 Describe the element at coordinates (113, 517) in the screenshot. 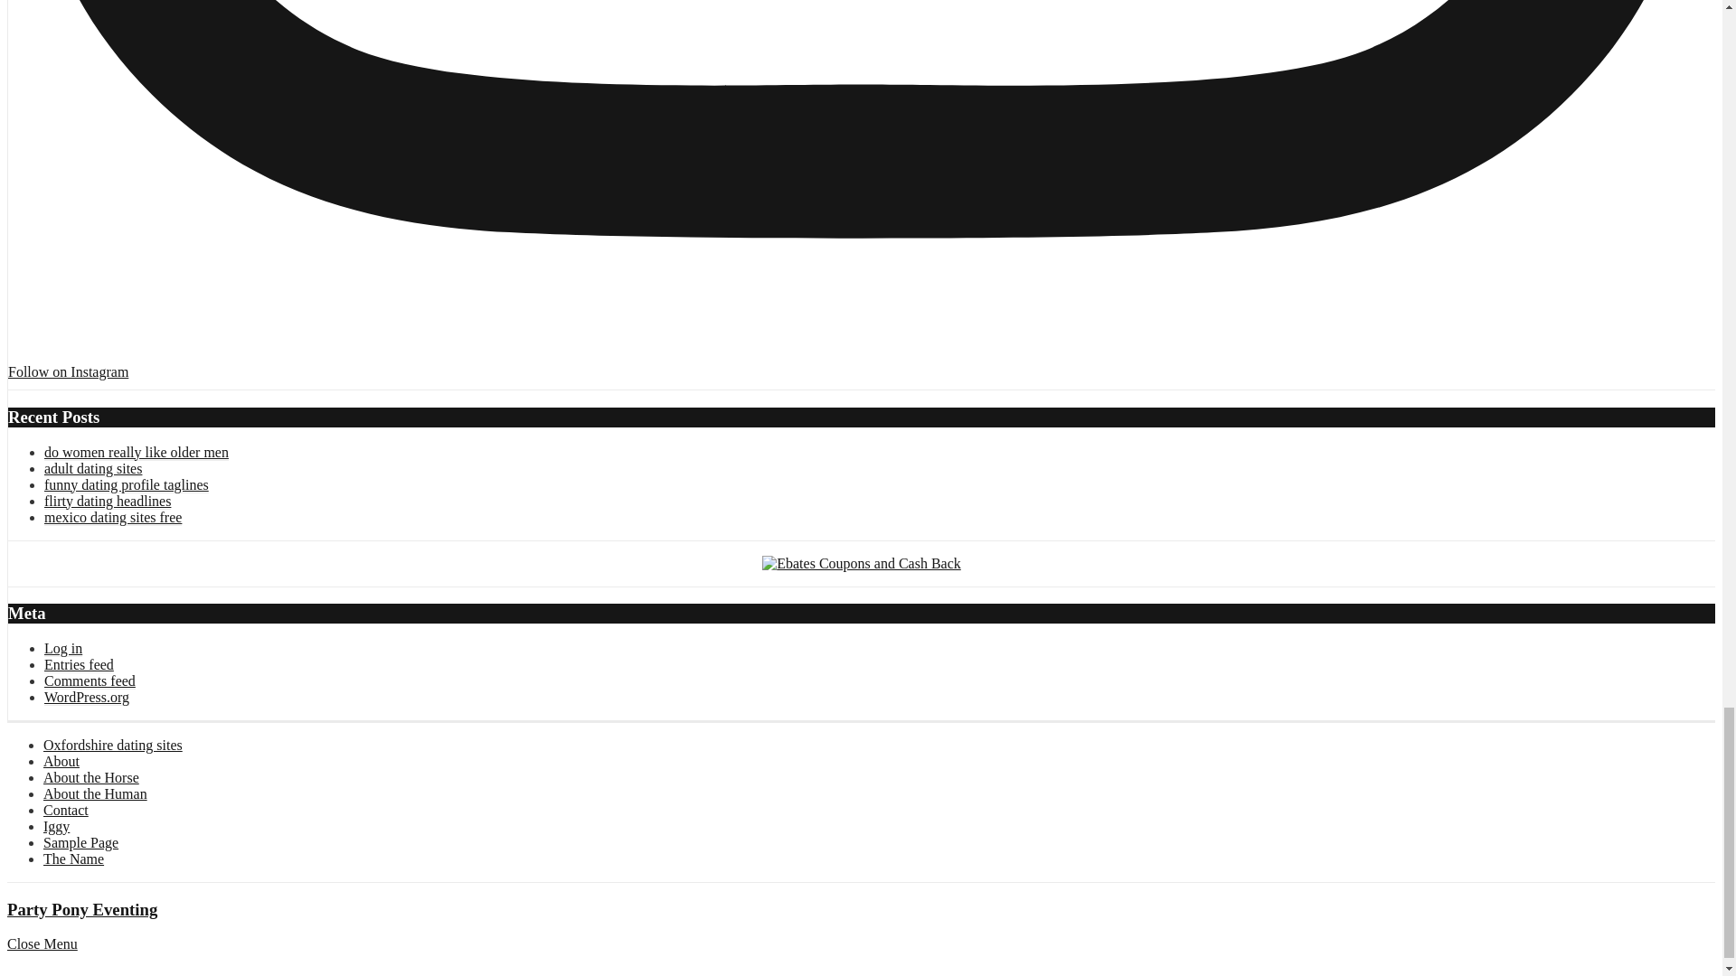

I see `mexico dating sites free` at that location.